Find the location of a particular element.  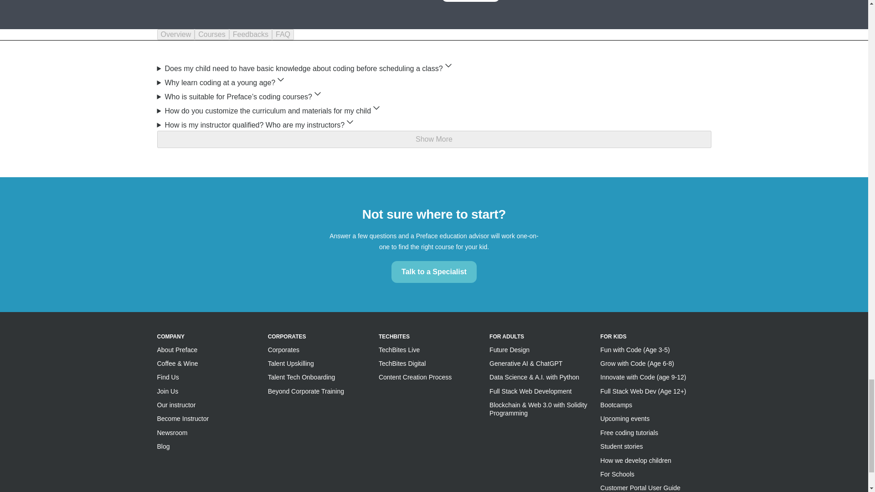

Our instructor is located at coordinates (176, 405).